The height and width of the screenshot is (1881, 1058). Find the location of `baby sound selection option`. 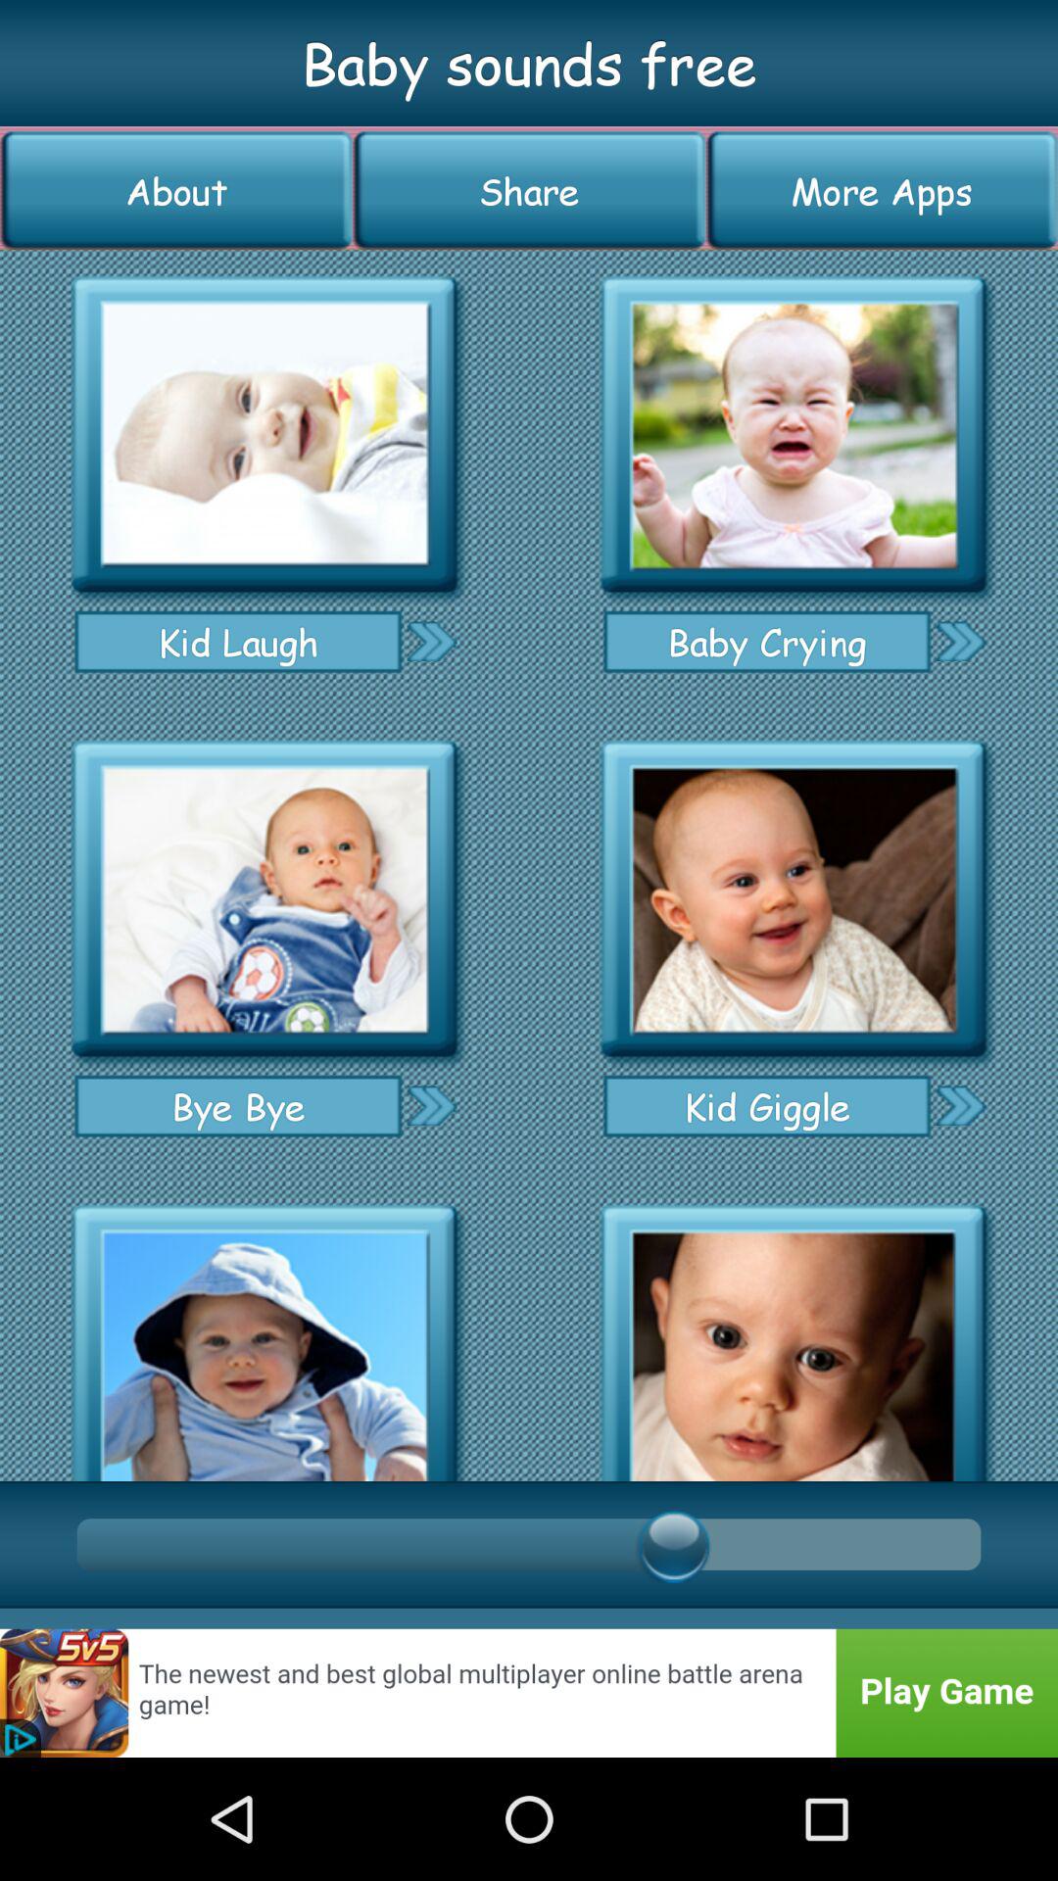

baby sound selection option is located at coordinates (264, 899).